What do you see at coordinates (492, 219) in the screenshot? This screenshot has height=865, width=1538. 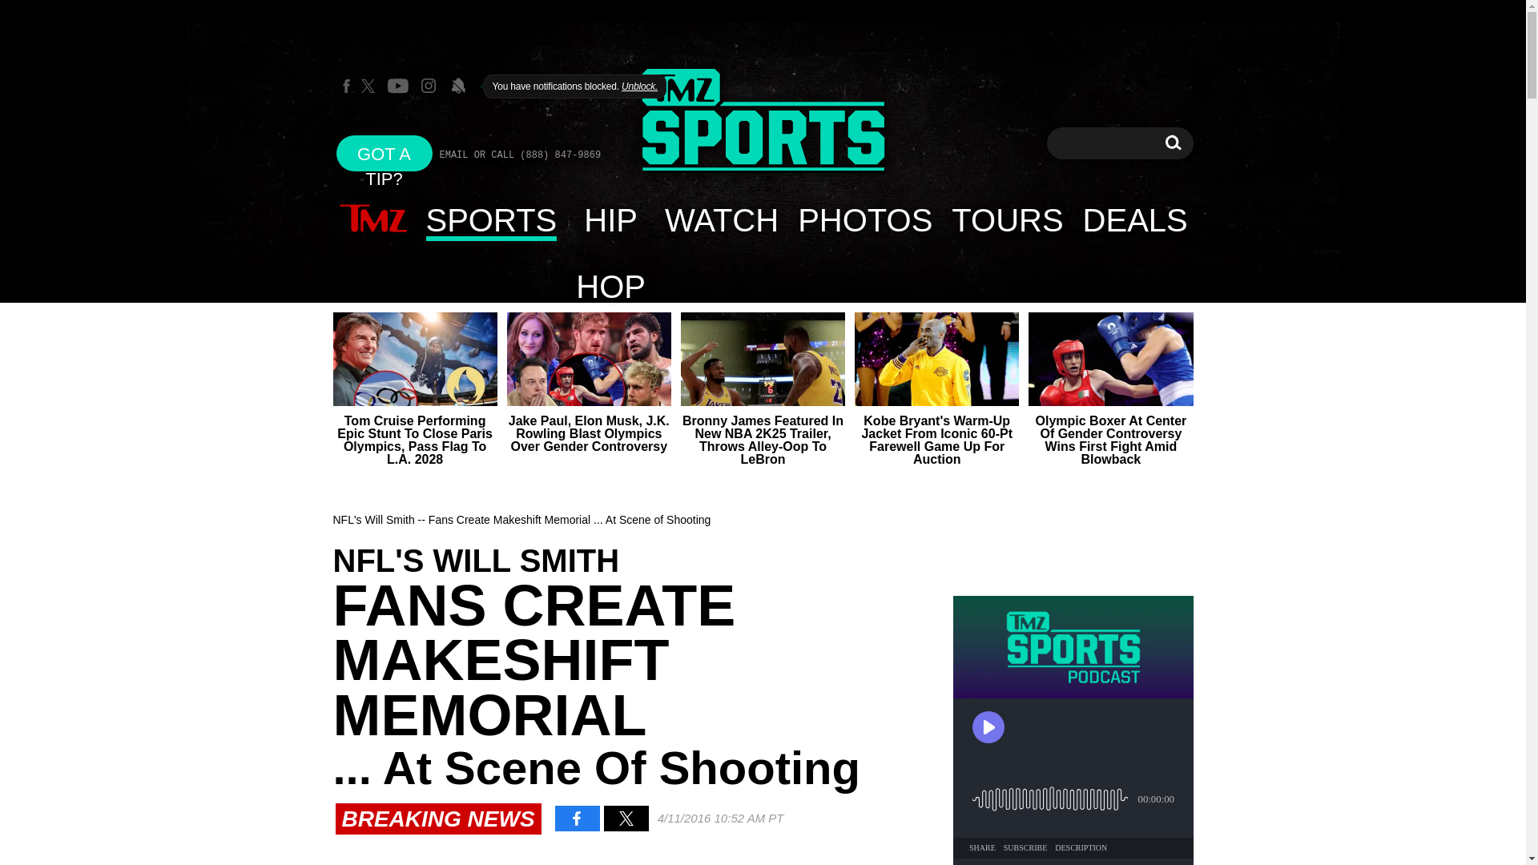 I see `DEALS` at bounding box center [492, 219].